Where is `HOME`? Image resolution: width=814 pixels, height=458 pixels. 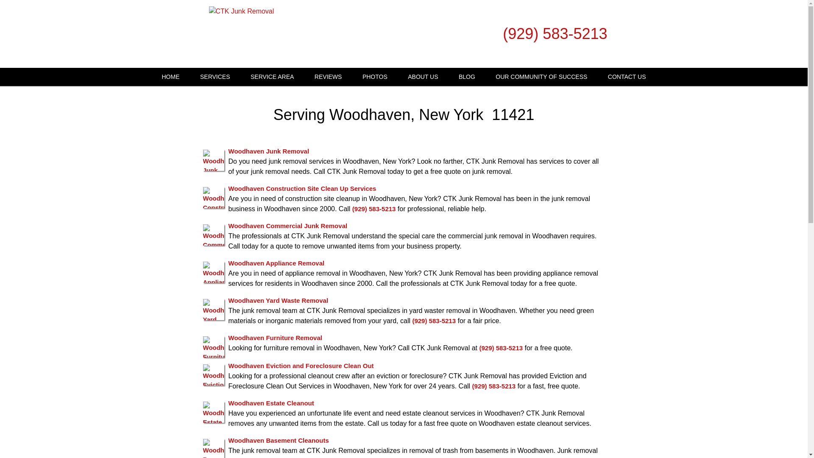 HOME is located at coordinates (170, 77).